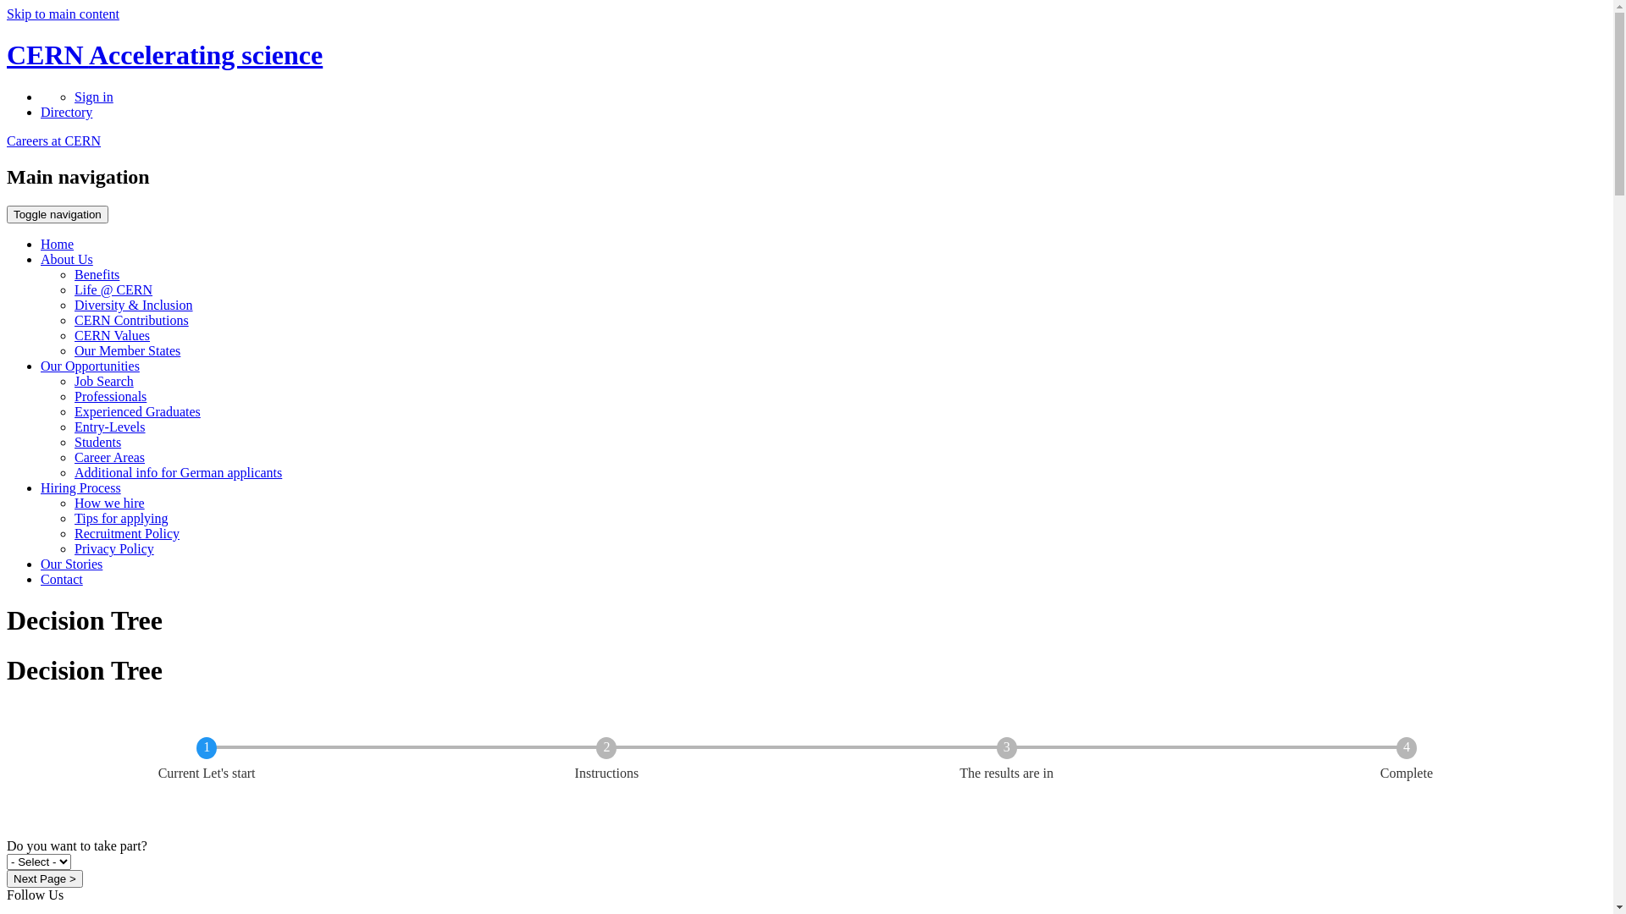 This screenshot has width=1626, height=914. Describe the element at coordinates (132, 320) in the screenshot. I see `CERN Contributions` at that location.